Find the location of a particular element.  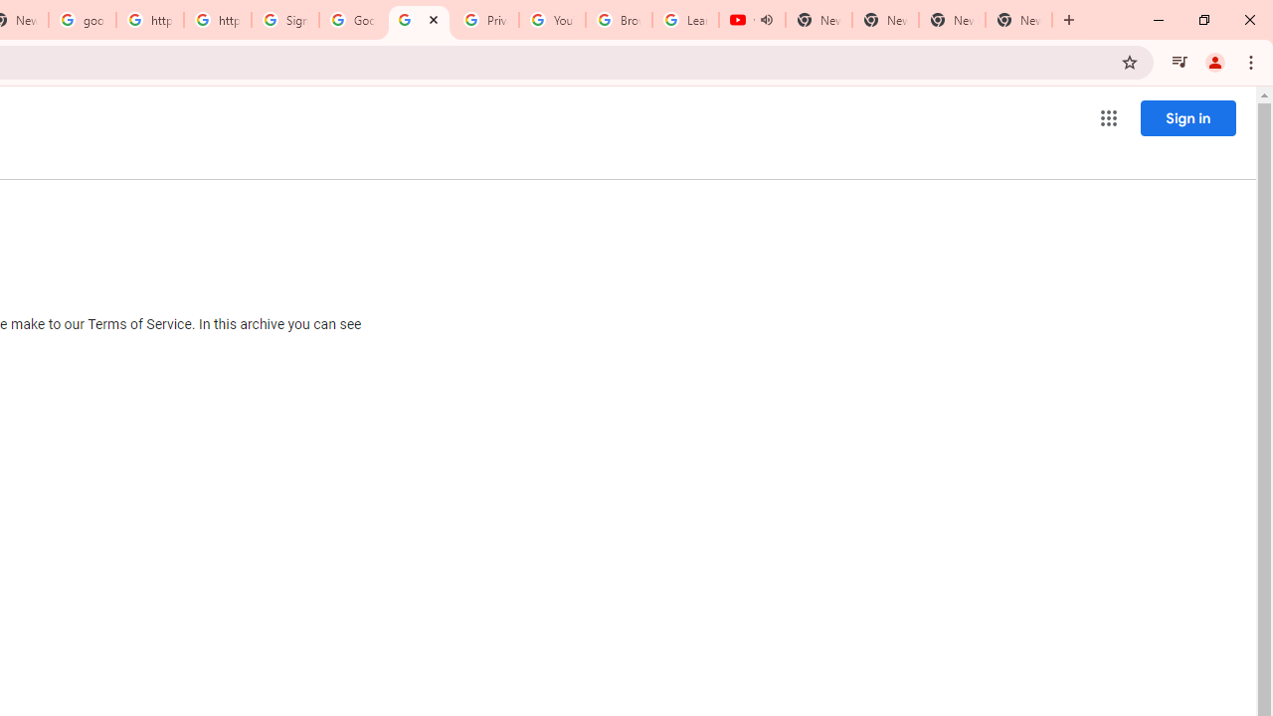

Browse Chrome as a guest - Computer - Google Chrome Help is located at coordinates (619, 20).